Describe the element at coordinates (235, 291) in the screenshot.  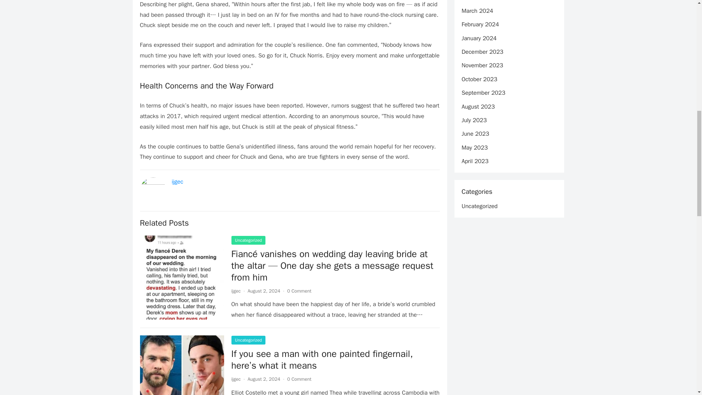
I see `Posts by ijgec` at that location.